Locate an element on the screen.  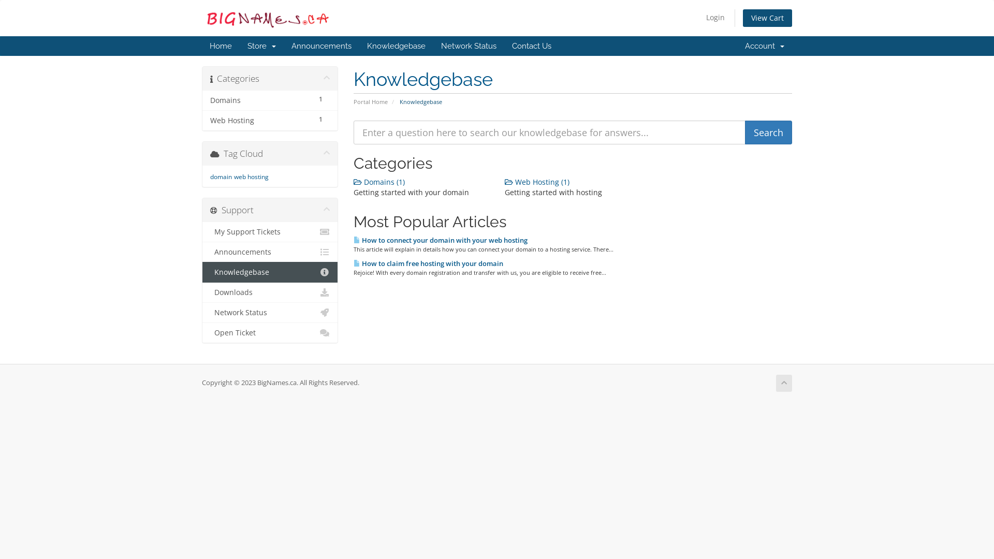
  My Support Tickets is located at coordinates (270, 232).